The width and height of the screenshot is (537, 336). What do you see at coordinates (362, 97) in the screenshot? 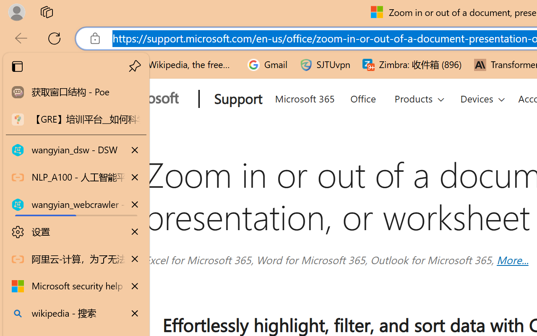
I see `Office` at bounding box center [362, 97].